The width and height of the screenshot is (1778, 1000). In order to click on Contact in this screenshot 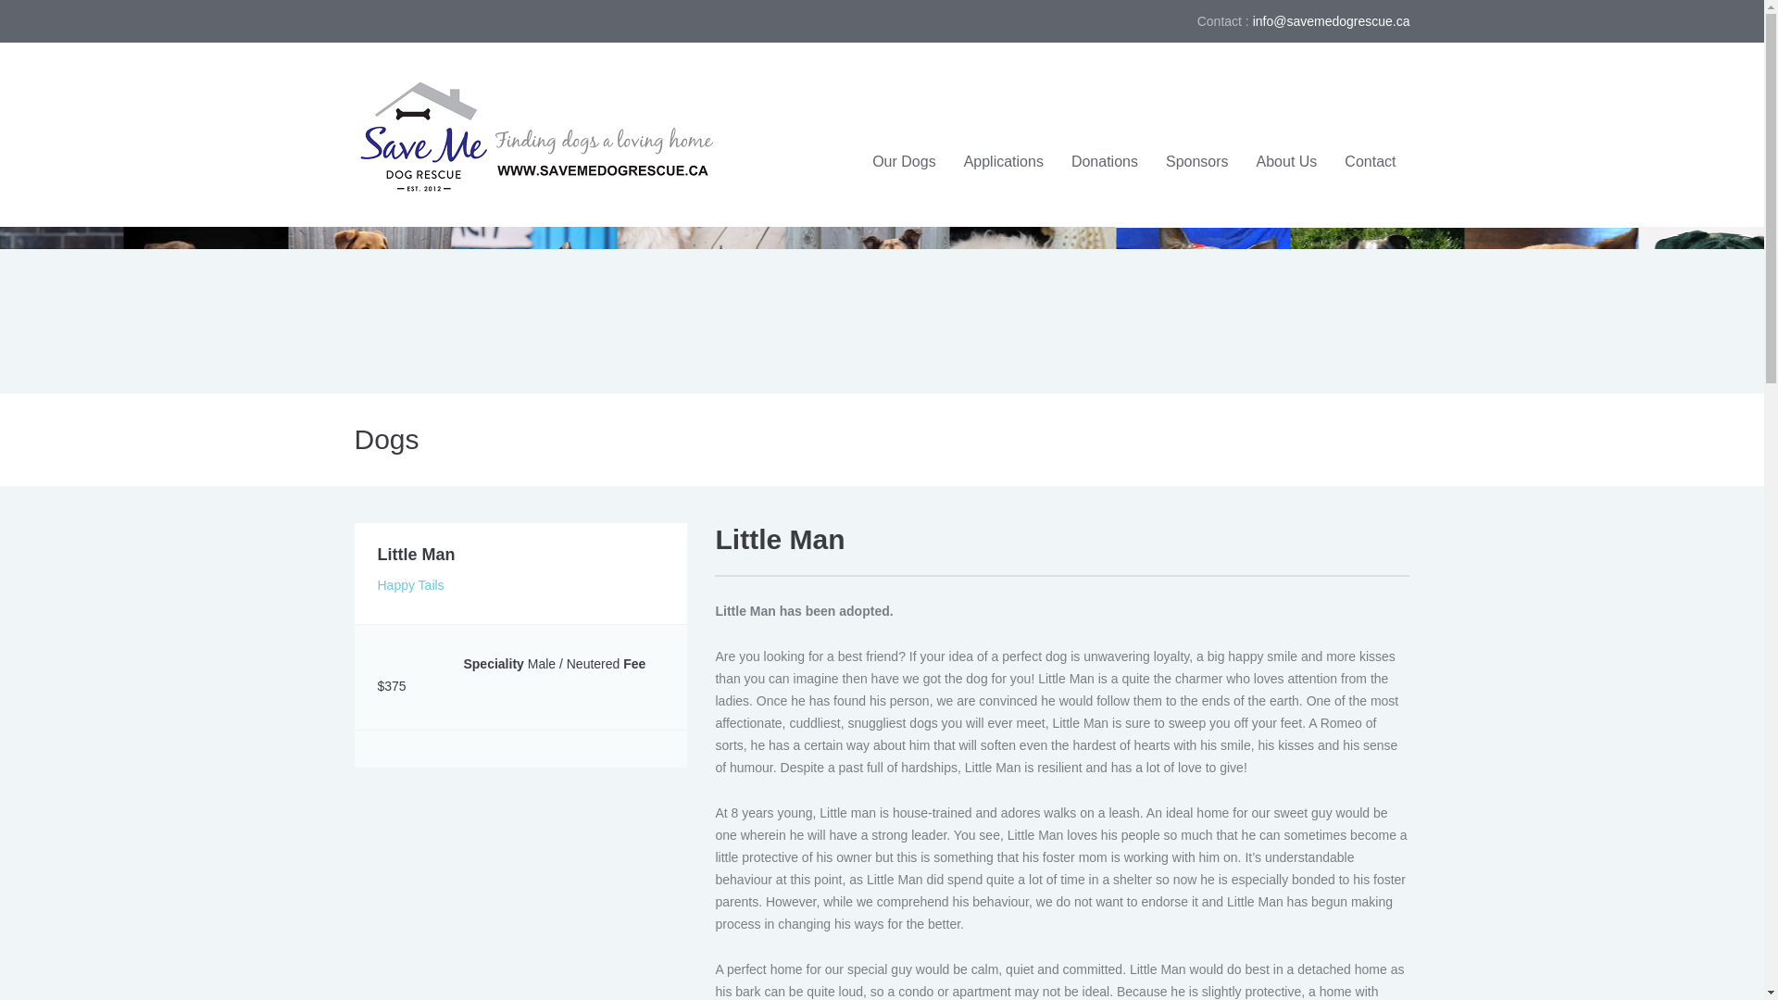, I will do `click(1370, 162)`.